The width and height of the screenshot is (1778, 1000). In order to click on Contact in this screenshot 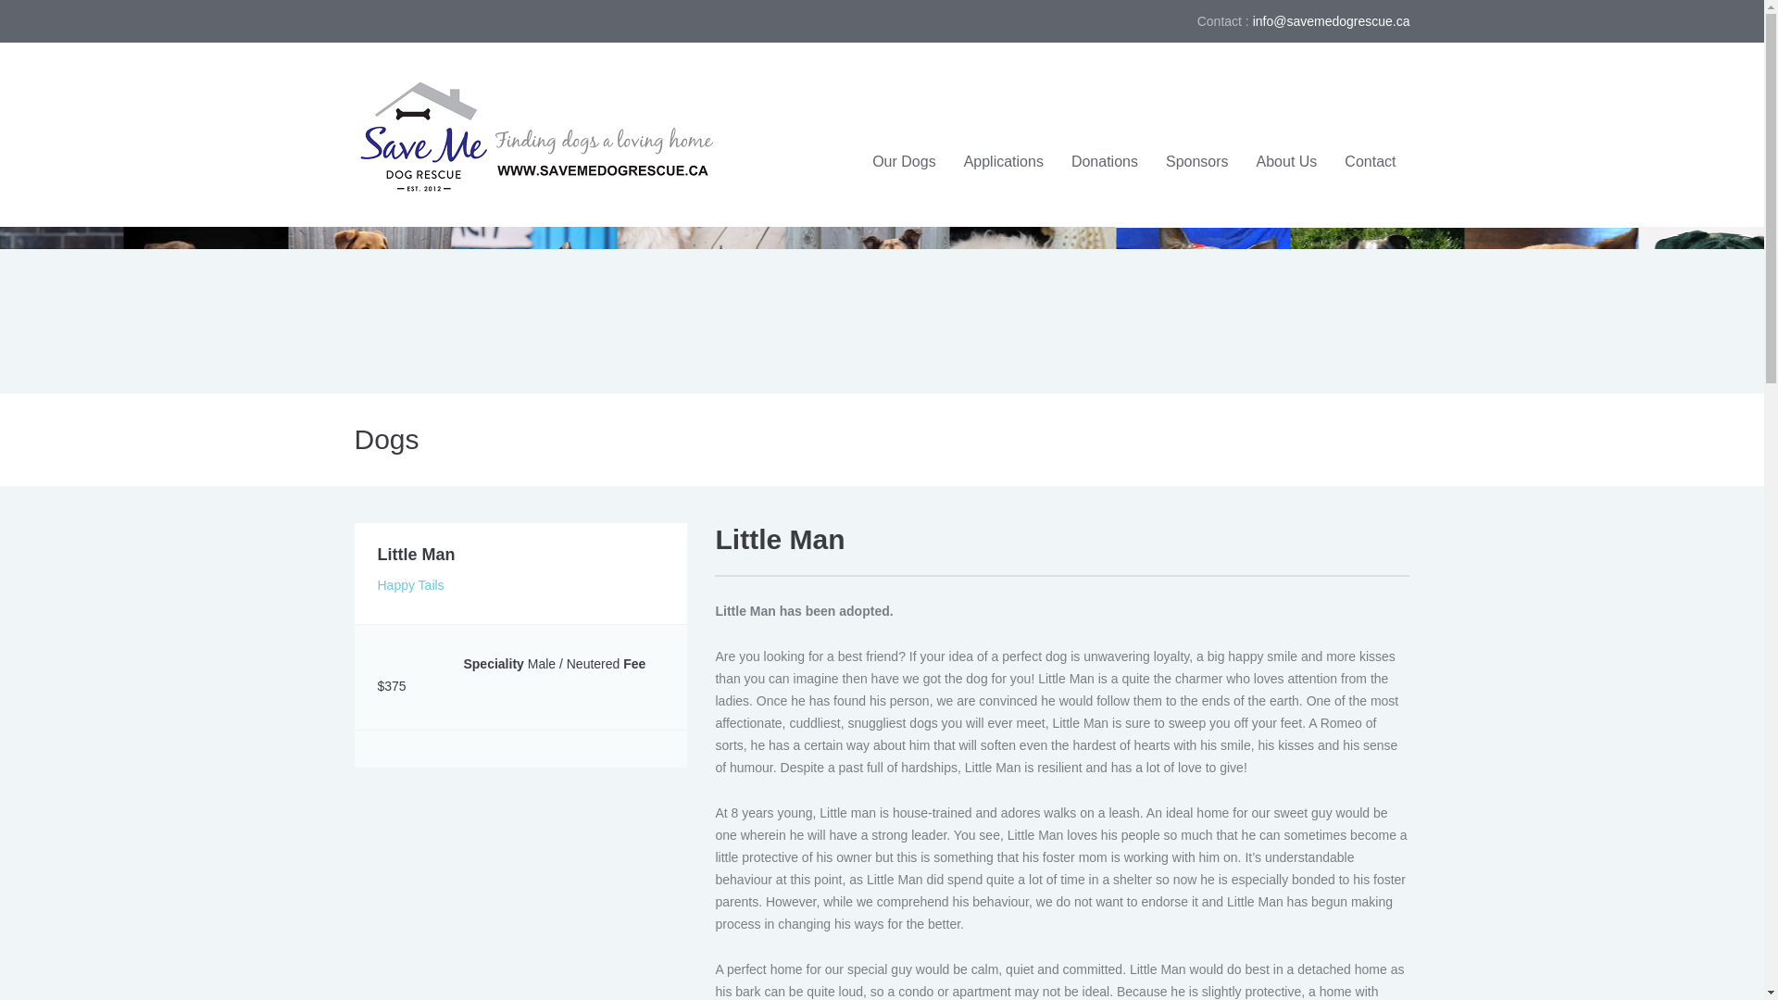, I will do `click(1370, 162)`.